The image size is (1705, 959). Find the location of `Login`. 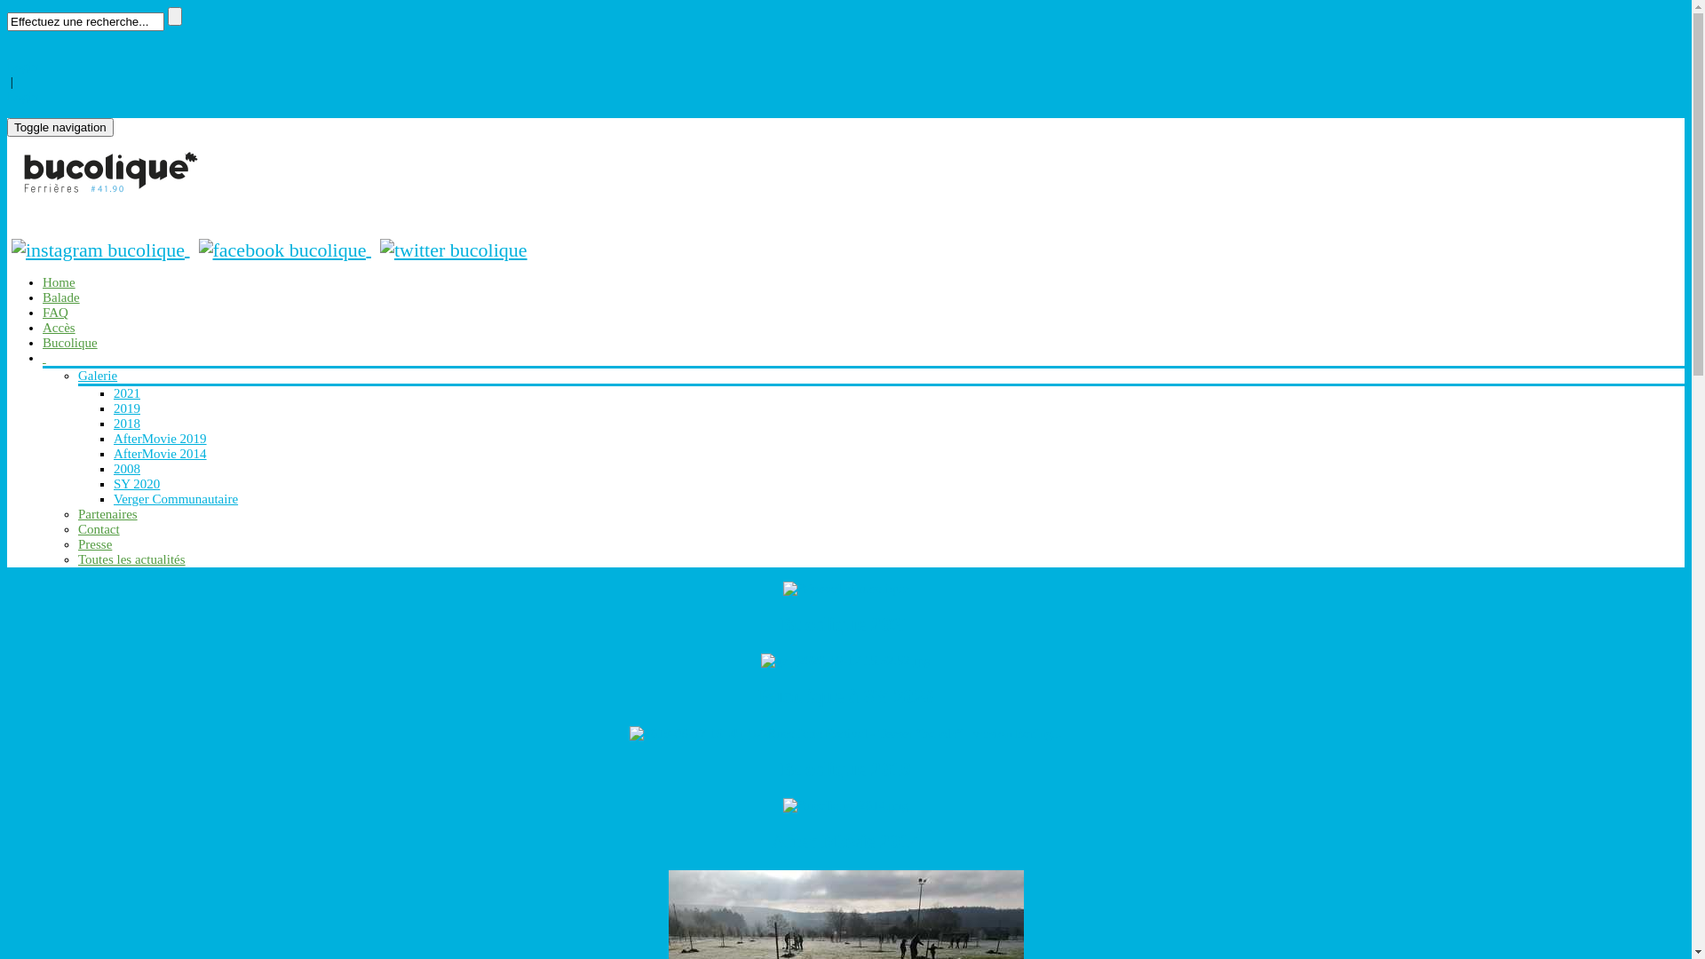

Login is located at coordinates (23, 67).